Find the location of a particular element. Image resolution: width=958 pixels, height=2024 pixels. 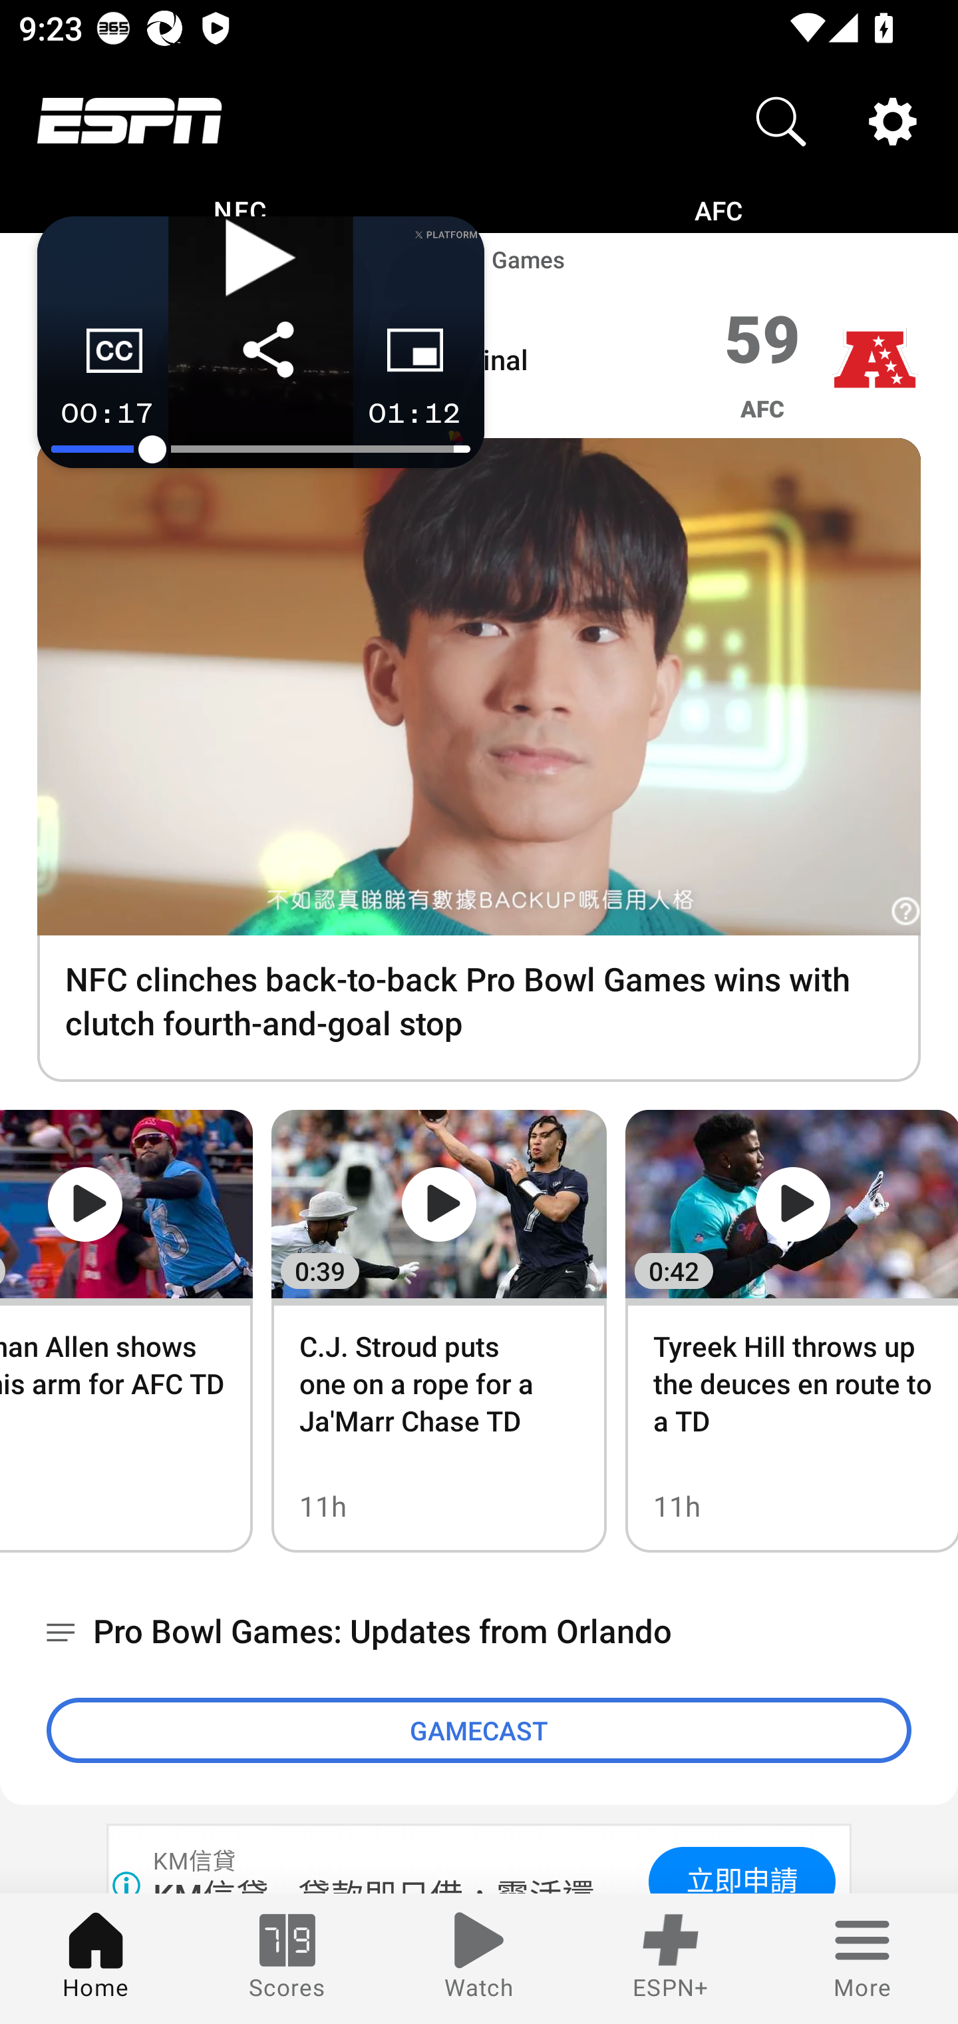

Scores is located at coordinates (287, 1959).